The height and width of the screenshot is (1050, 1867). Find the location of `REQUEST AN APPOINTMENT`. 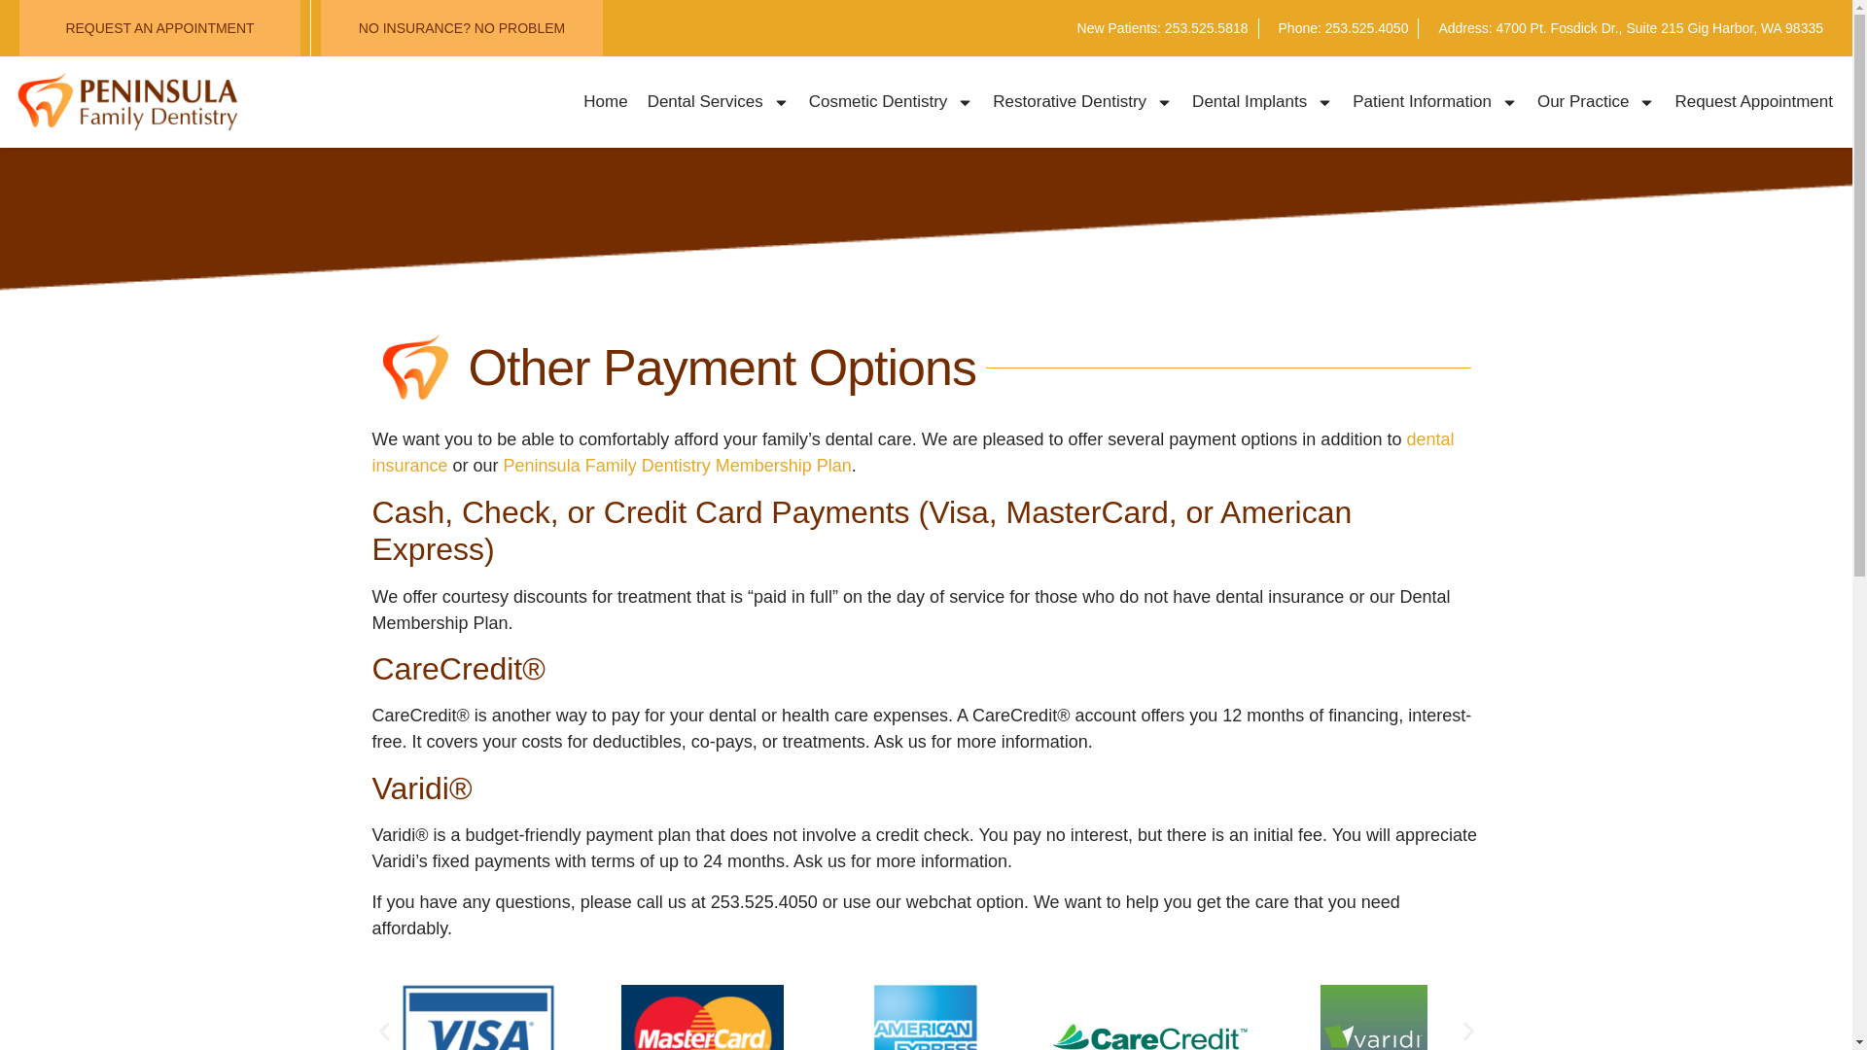

REQUEST AN APPOINTMENT is located at coordinates (159, 28).